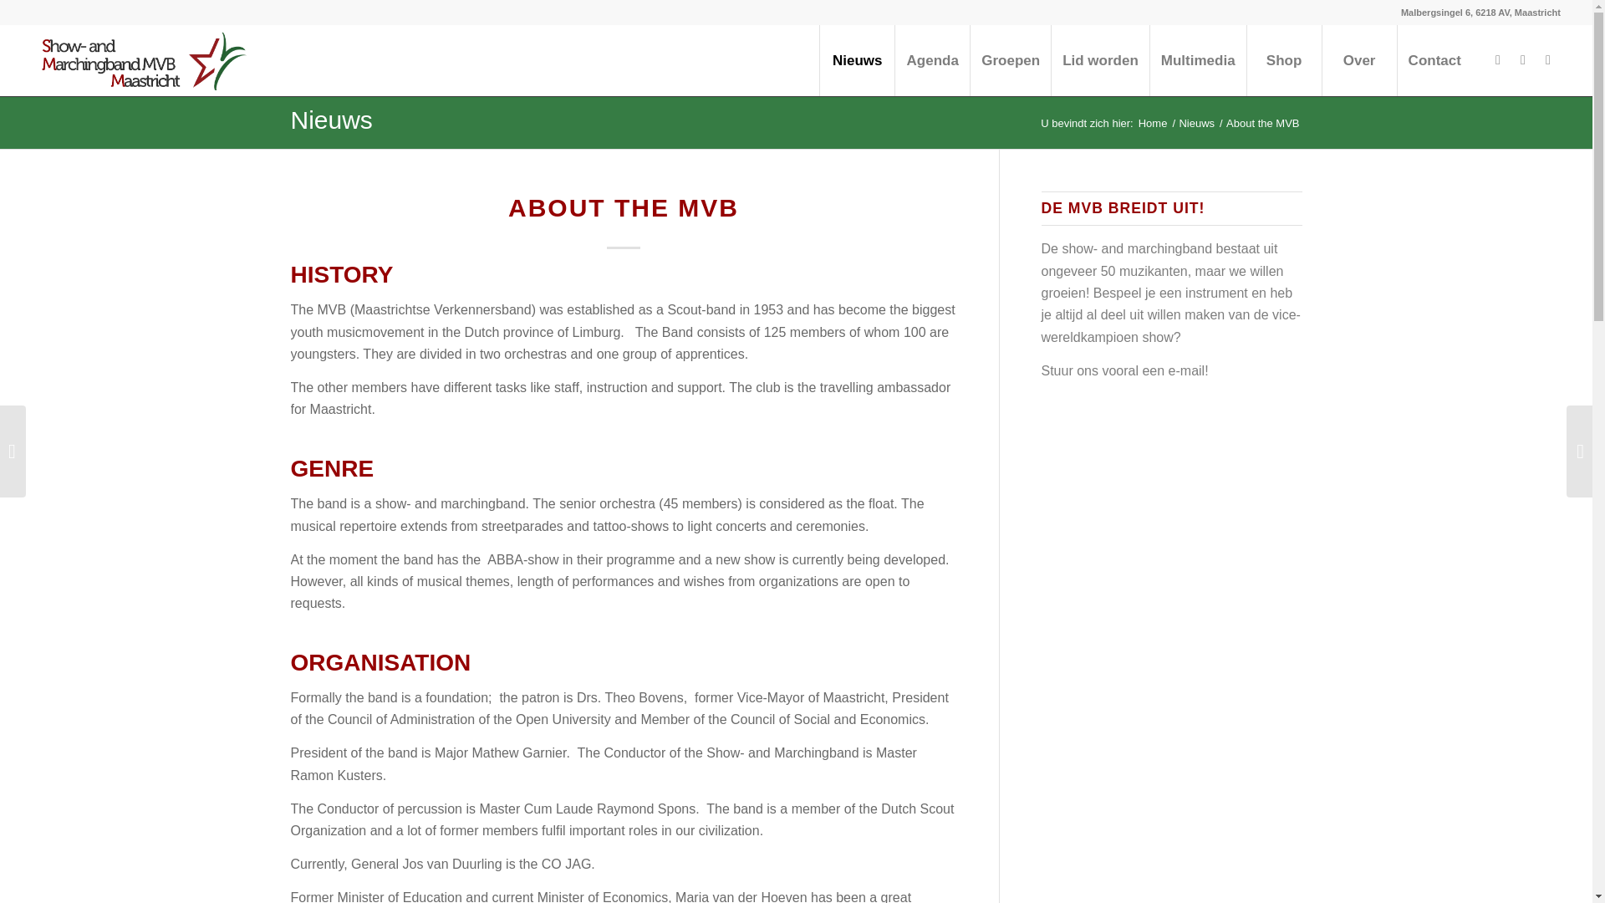 The height and width of the screenshot is (903, 1605). What do you see at coordinates (1153, 124) in the screenshot?
I see `Home` at bounding box center [1153, 124].